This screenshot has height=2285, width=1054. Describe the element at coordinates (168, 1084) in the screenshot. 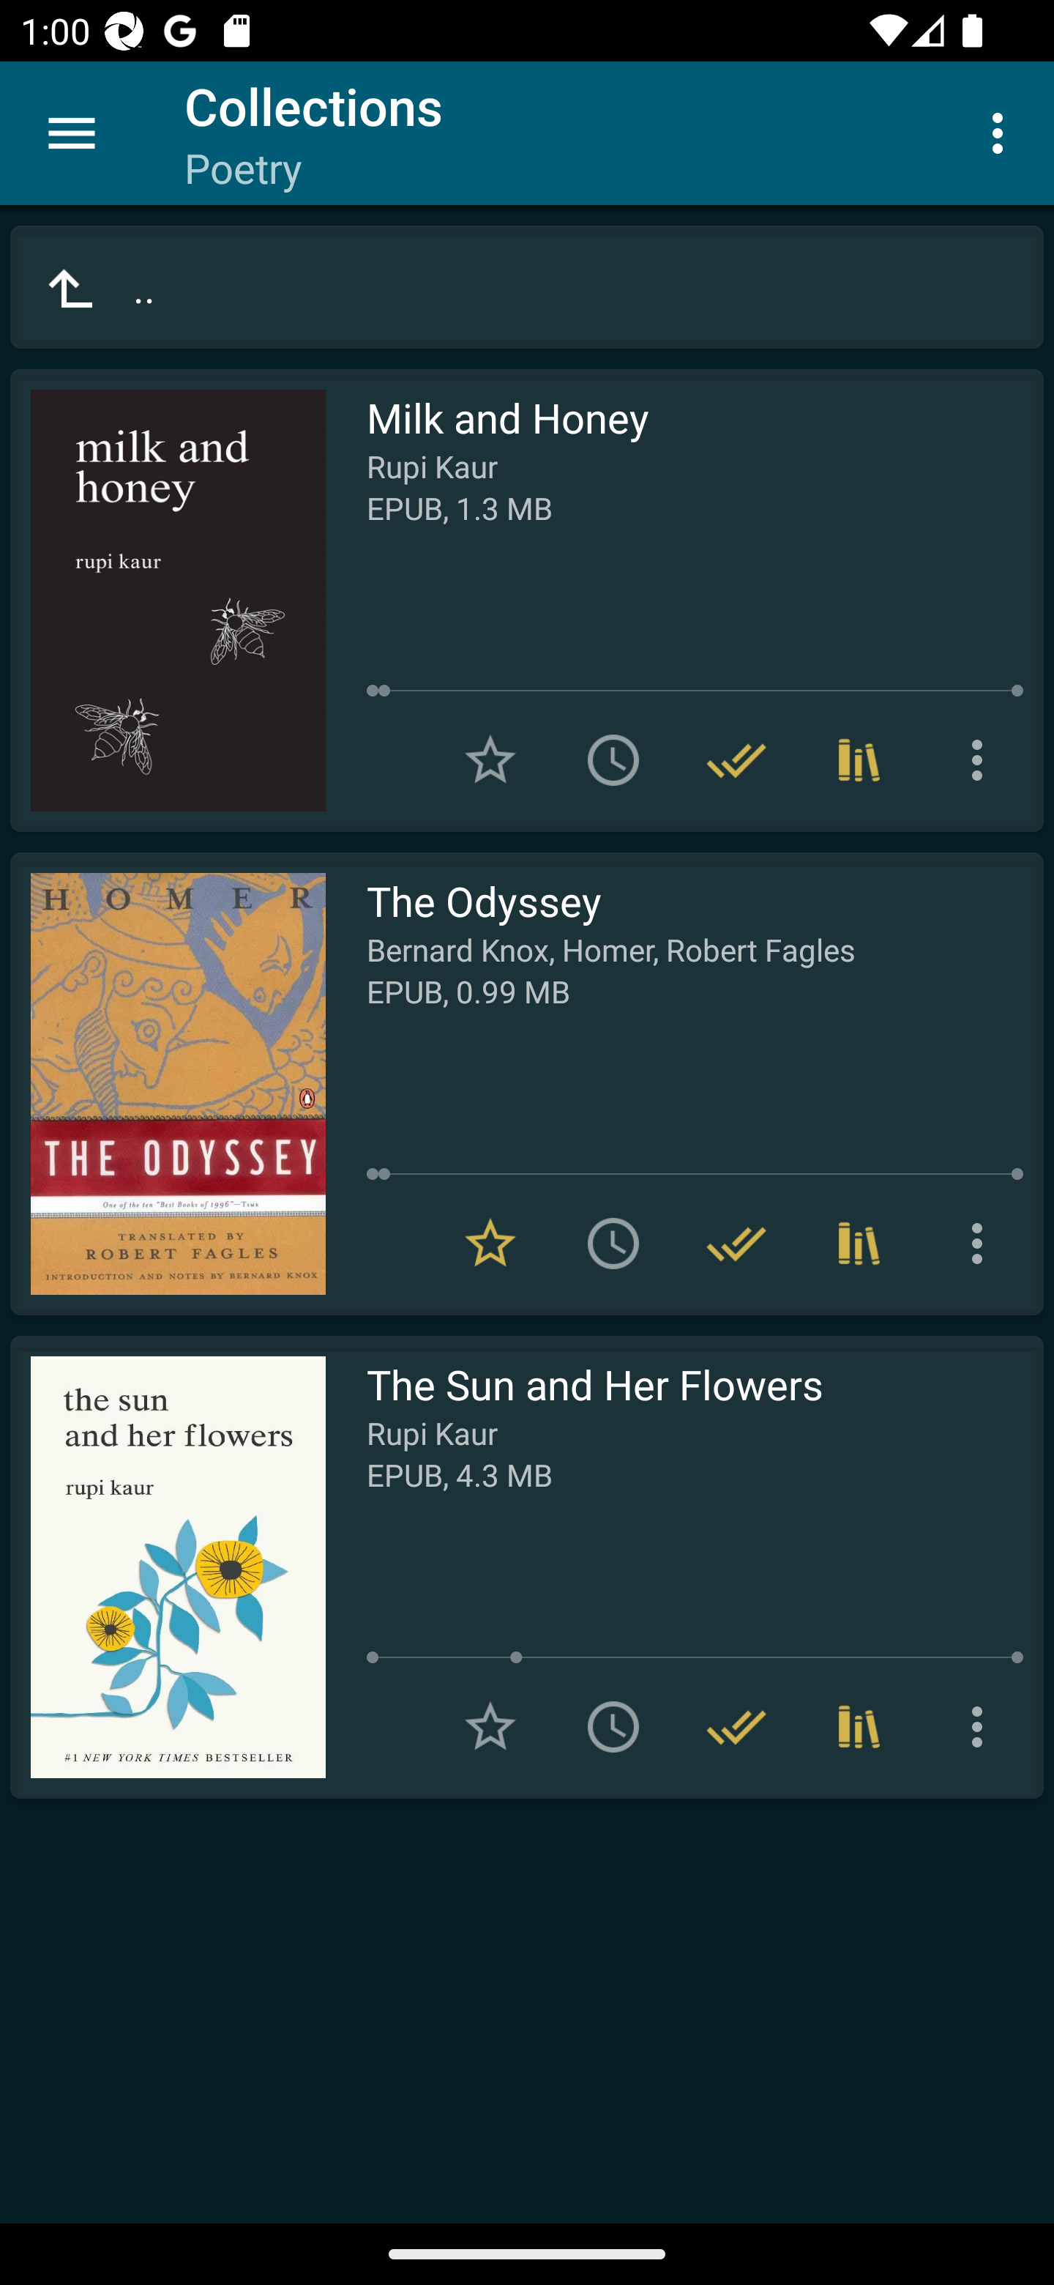

I see `Read The Odyssey` at that location.